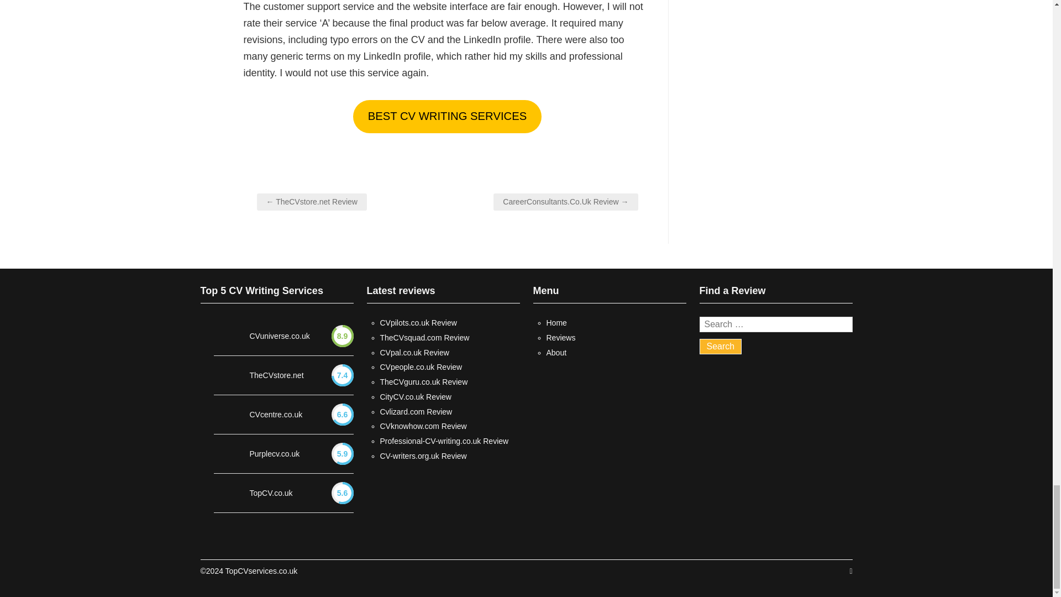 This screenshot has width=1061, height=597. Describe the element at coordinates (416, 411) in the screenshot. I see `Cvlizard.com Review` at that location.